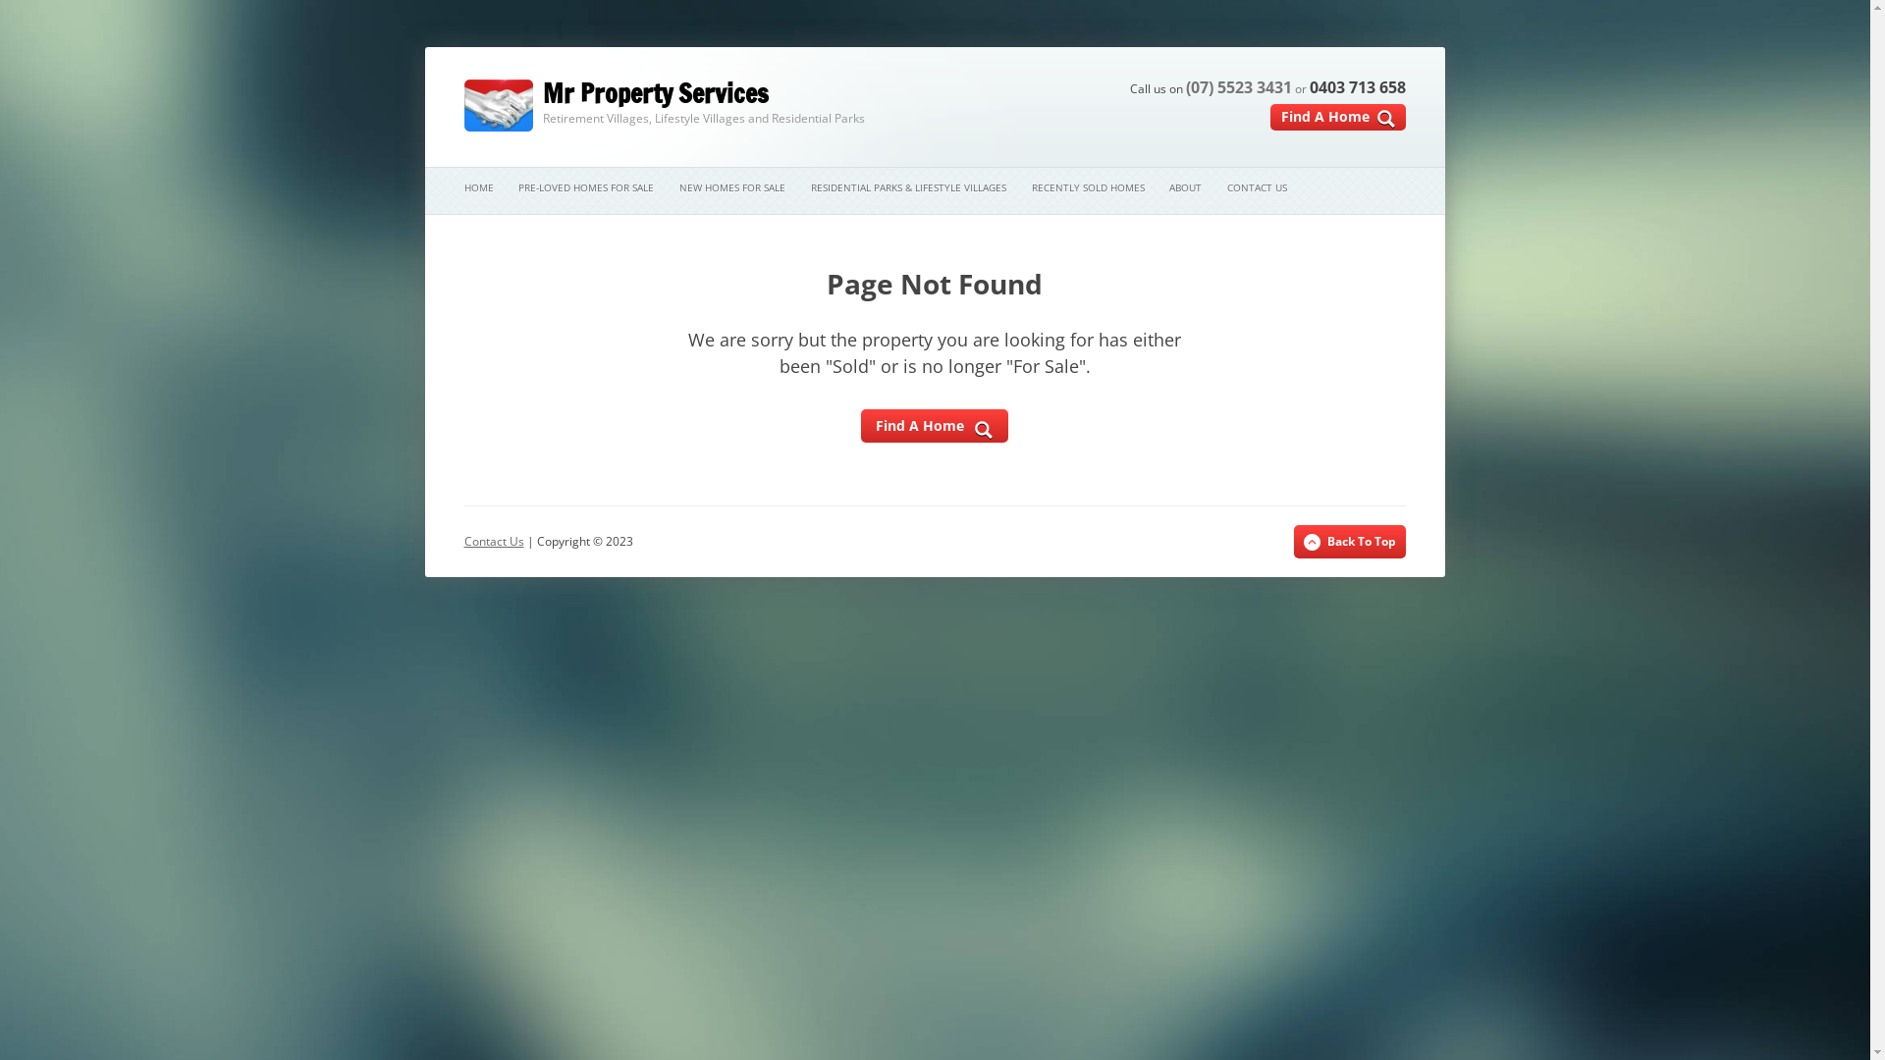  What do you see at coordinates (1047, 101) in the screenshot?
I see `Skip to content` at bounding box center [1047, 101].